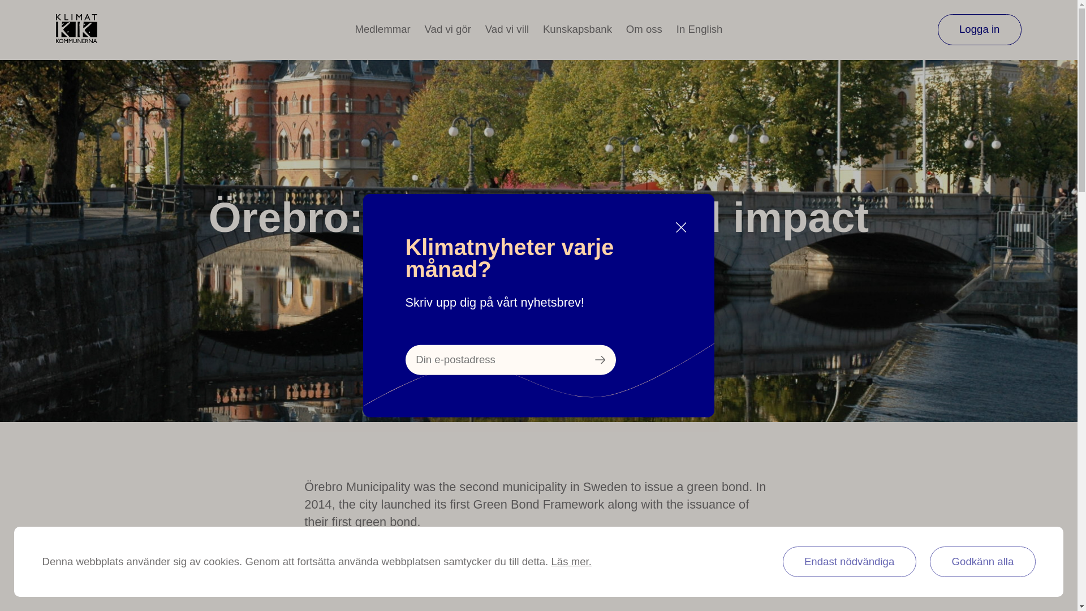 The height and width of the screenshot is (611, 1086). I want to click on Medlemmar, so click(382, 29).